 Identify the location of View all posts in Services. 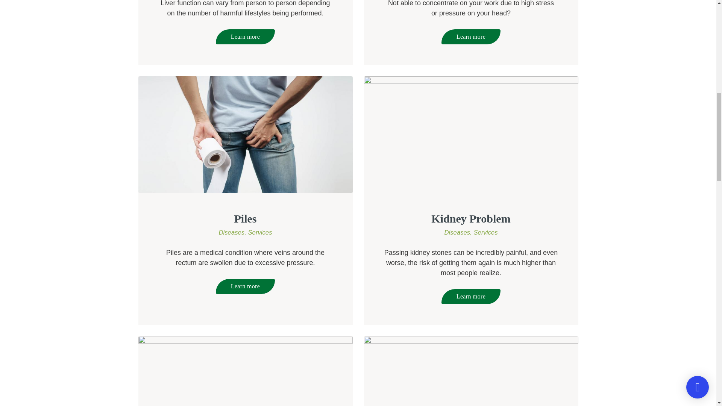
(485, 232).